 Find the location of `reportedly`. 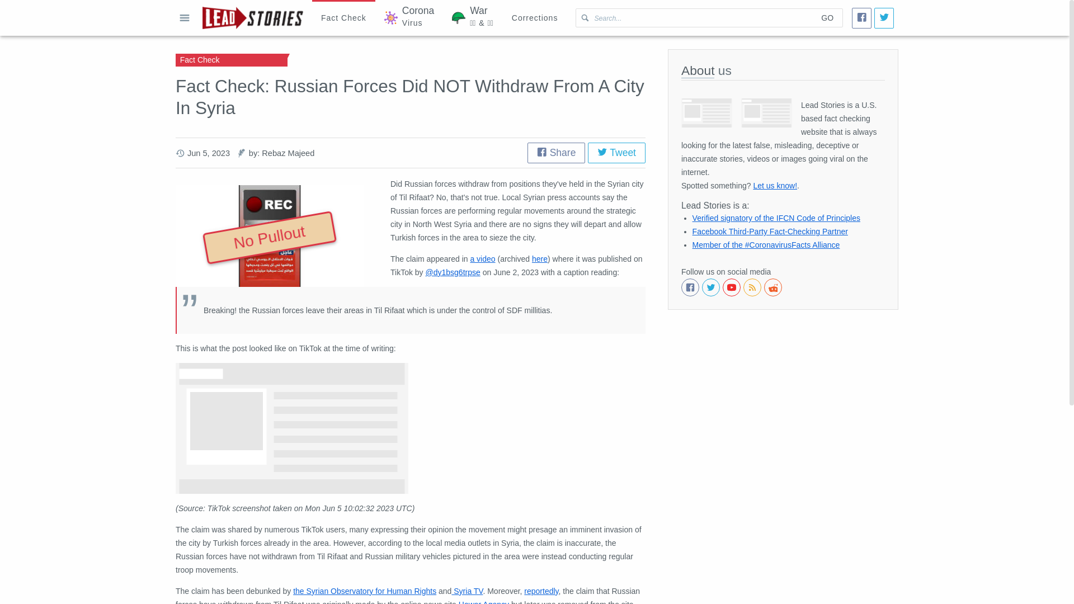

reportedly is located at coordinates (541, 591).